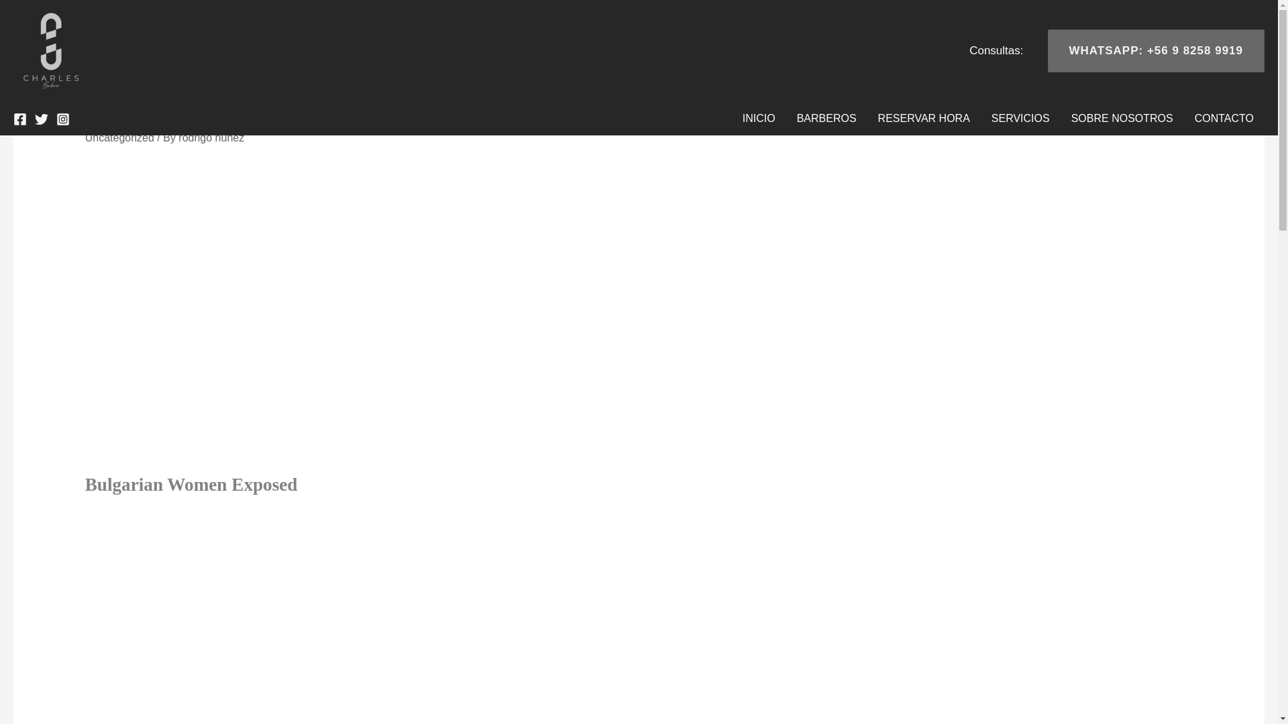  What do you see at coordinates (826, 118) in the screenshot?
I see `BARBEROS` at bounding box center [826, 118].